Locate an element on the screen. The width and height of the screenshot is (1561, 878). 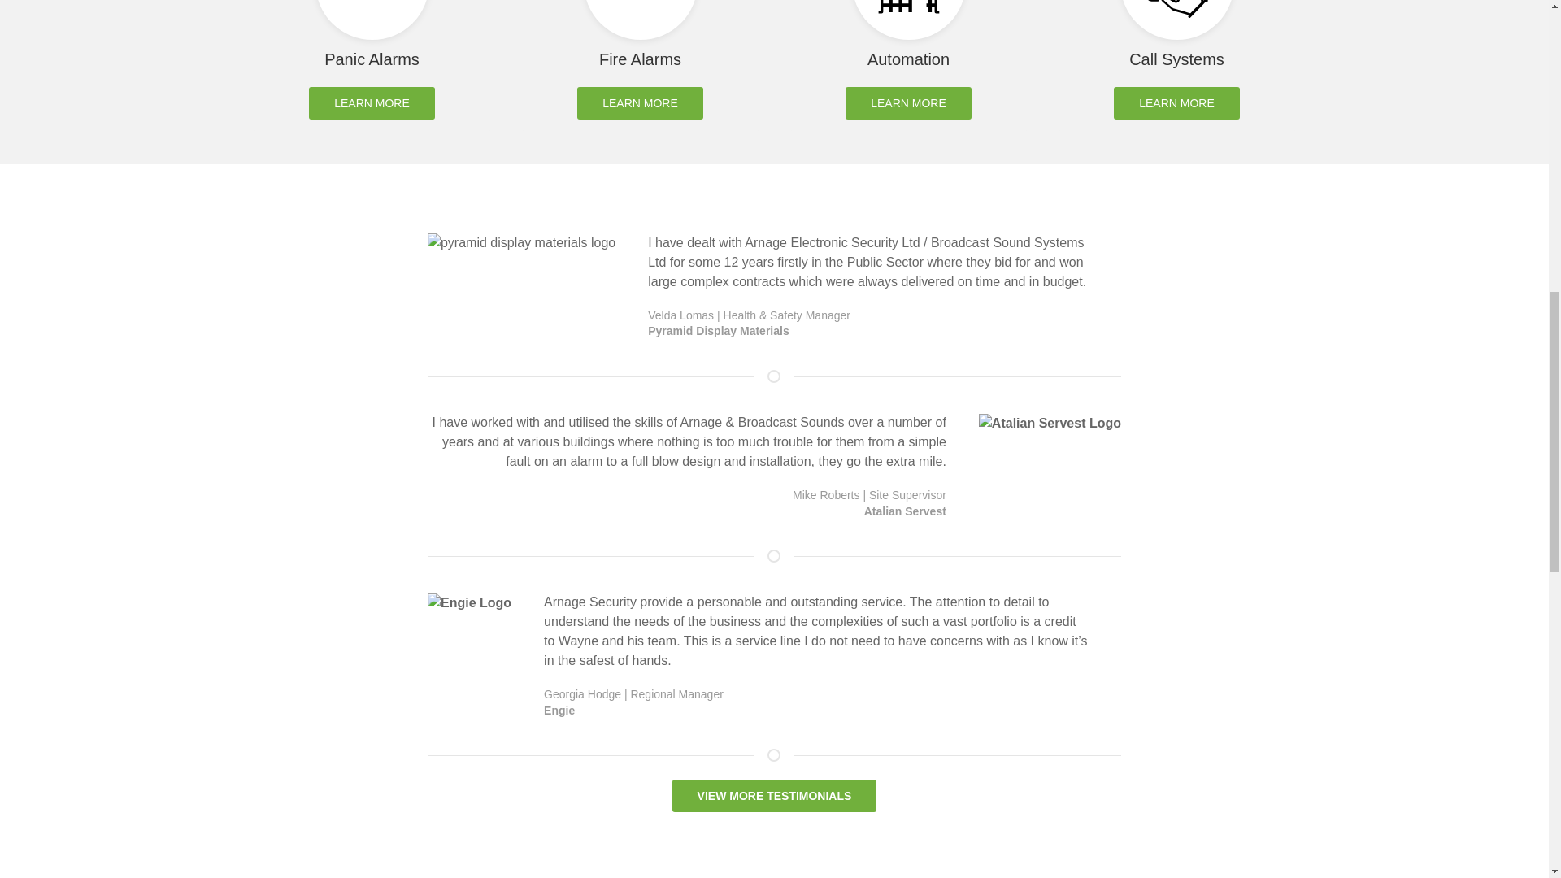
LEARN MORE is located at coordinates (1176, 102).